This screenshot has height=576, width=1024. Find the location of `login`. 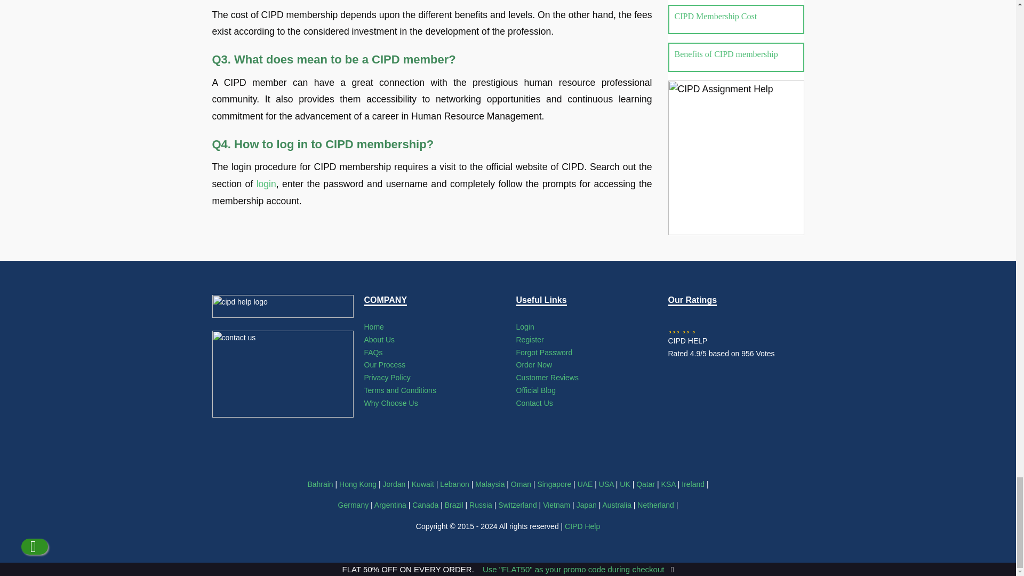

login is located at coordinates (267, 183).